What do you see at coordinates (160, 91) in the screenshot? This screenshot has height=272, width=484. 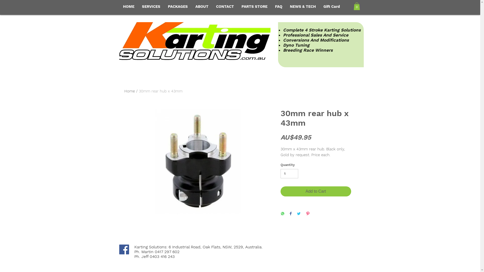 I see `30mm rear hub x 43mm` at bounding box center [160, 91].